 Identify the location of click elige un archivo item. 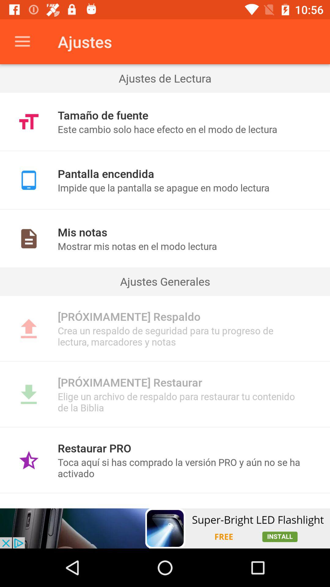
(181, 402).